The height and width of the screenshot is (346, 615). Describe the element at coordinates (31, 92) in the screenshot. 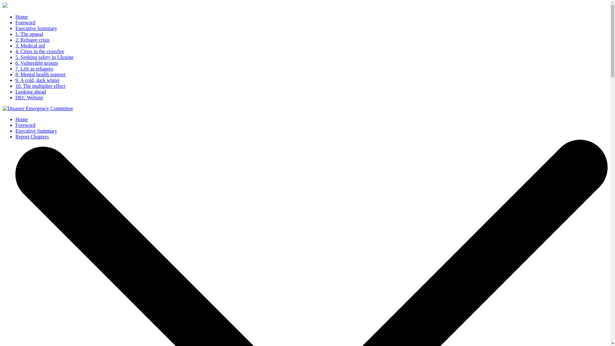

I see `Looking ahead` at that location.